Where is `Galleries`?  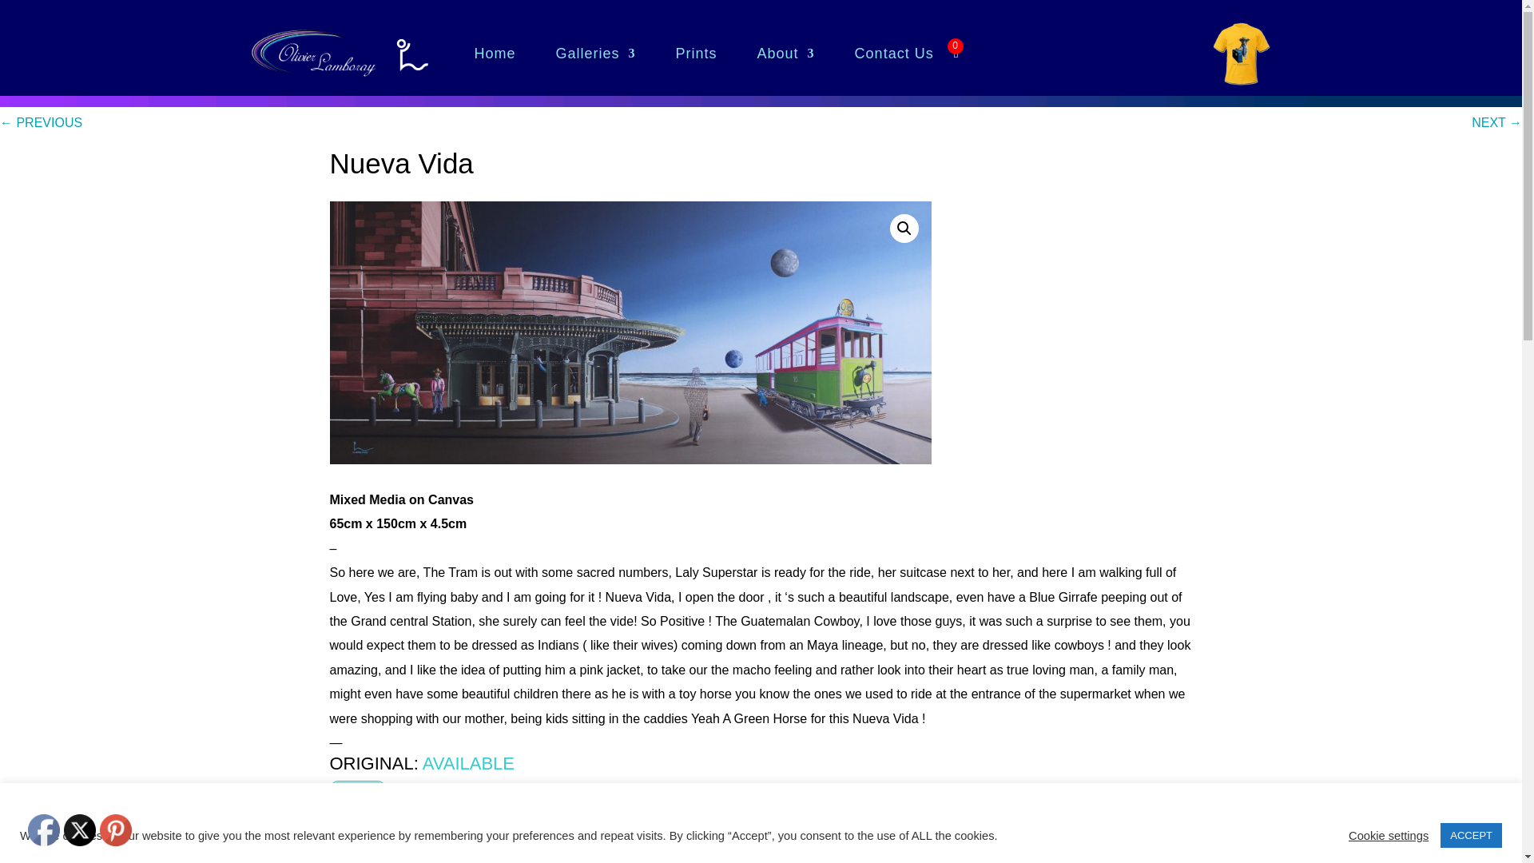
Galleries is located at coordinates (596, 53).